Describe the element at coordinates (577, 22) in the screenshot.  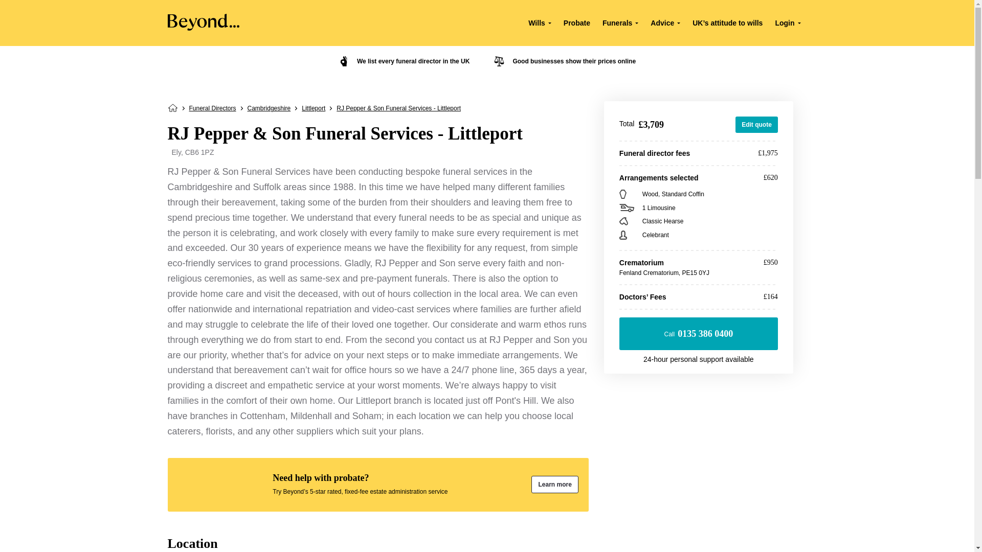
I see `Probate` at that location.